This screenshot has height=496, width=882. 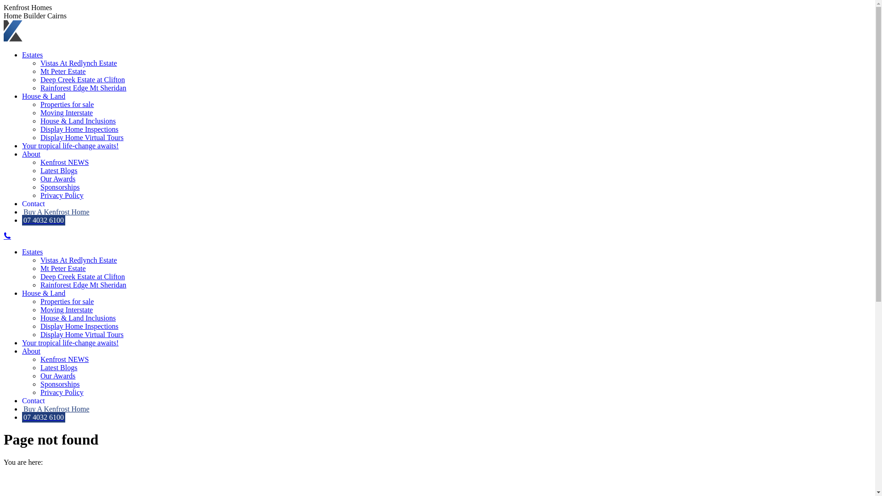 What do you see at coordinates (57, 409) in the screenshot?
I see `Buy A Kenfrost Home` at bounding box center [57, 409].